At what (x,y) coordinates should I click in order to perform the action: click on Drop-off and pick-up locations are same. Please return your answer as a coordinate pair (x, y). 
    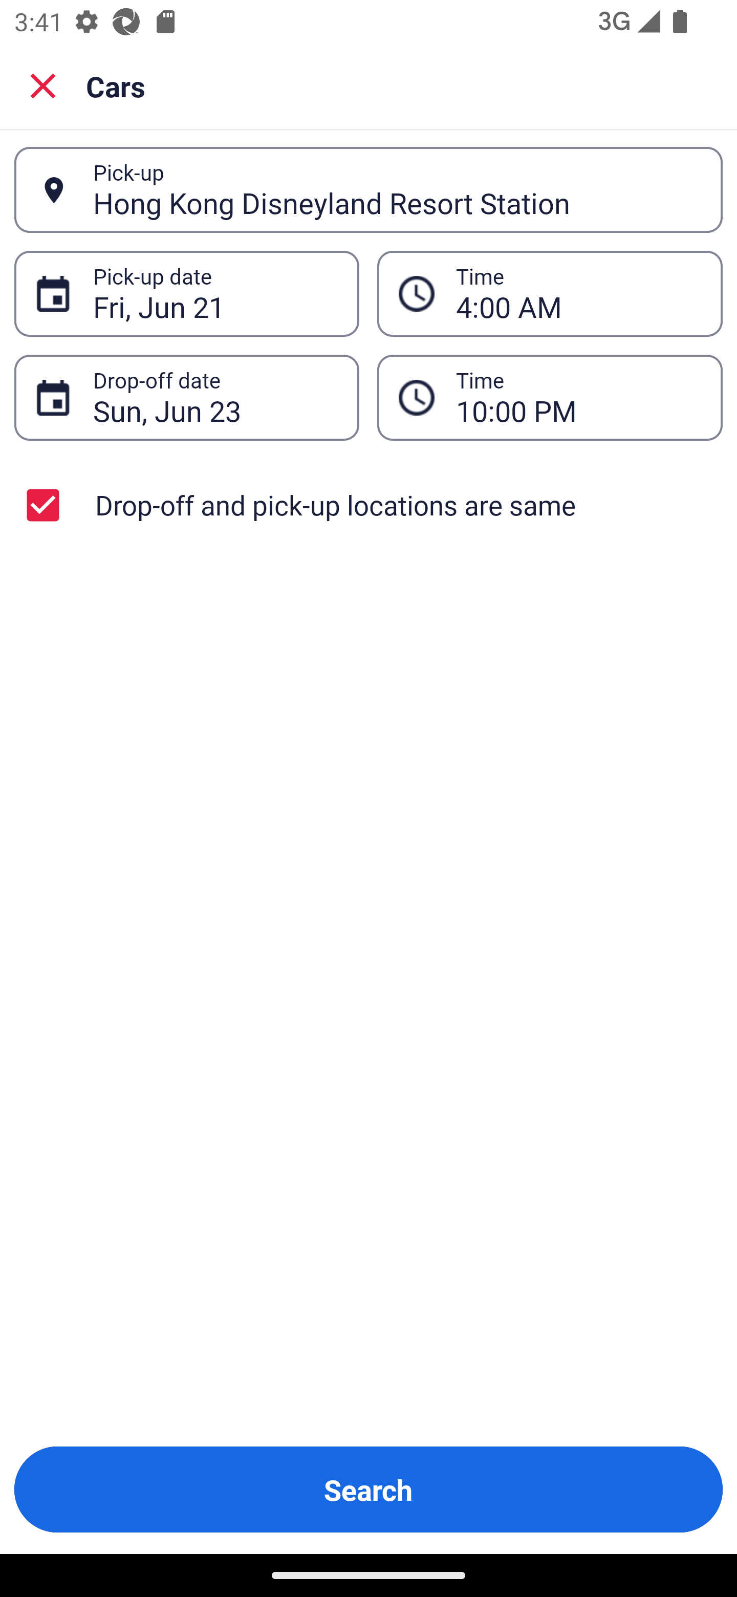
    Looking at the image, I should click on (368, 505).